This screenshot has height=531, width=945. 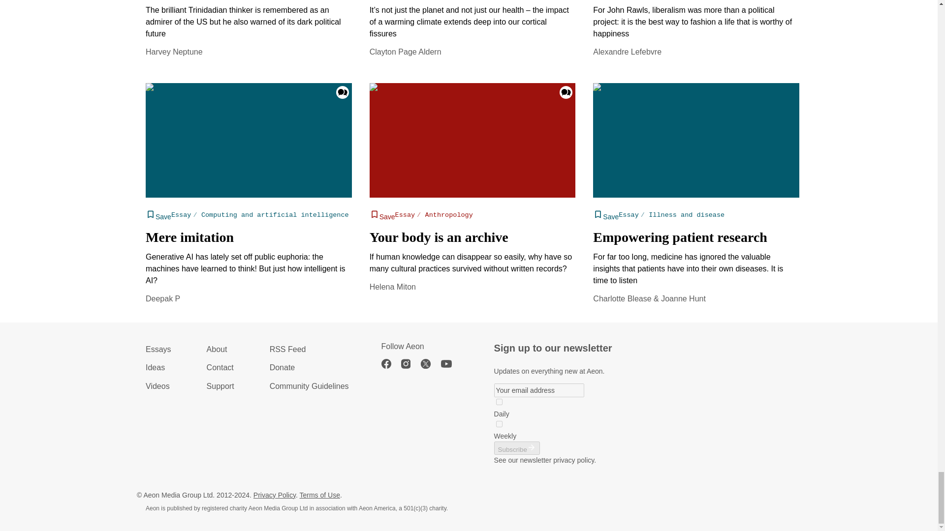 What do you see at coordinates (391, 364) in the screenshot?
I see `Facebook` at bounding box center [391, 364].